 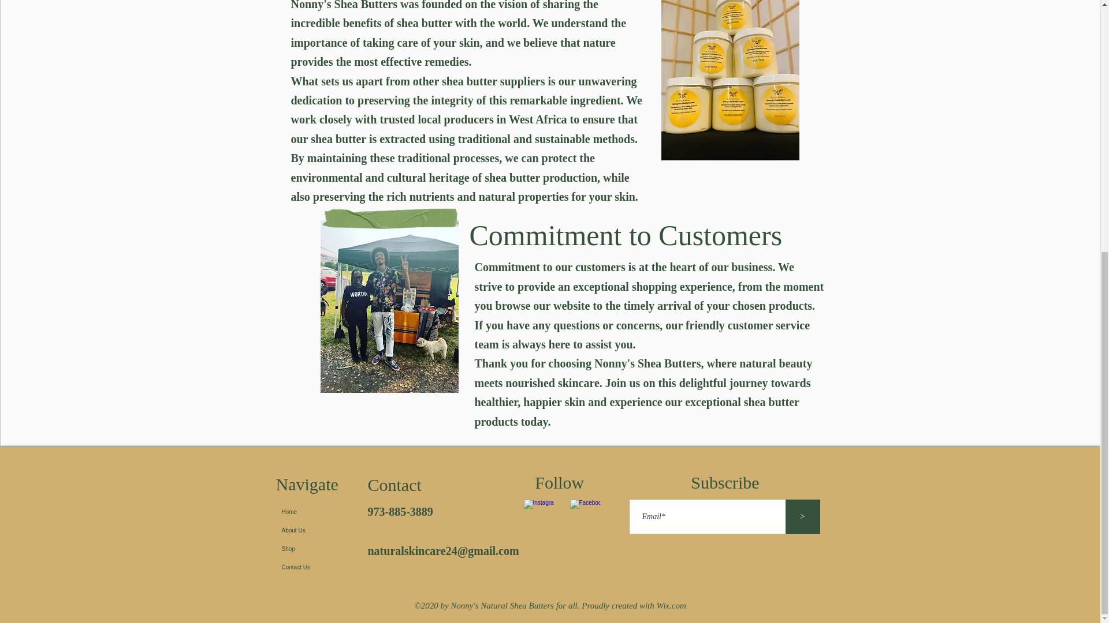 What do you see at coordinates (301, 549) in the screenshot?
I see `Shop` at bounding box center [301, 549].